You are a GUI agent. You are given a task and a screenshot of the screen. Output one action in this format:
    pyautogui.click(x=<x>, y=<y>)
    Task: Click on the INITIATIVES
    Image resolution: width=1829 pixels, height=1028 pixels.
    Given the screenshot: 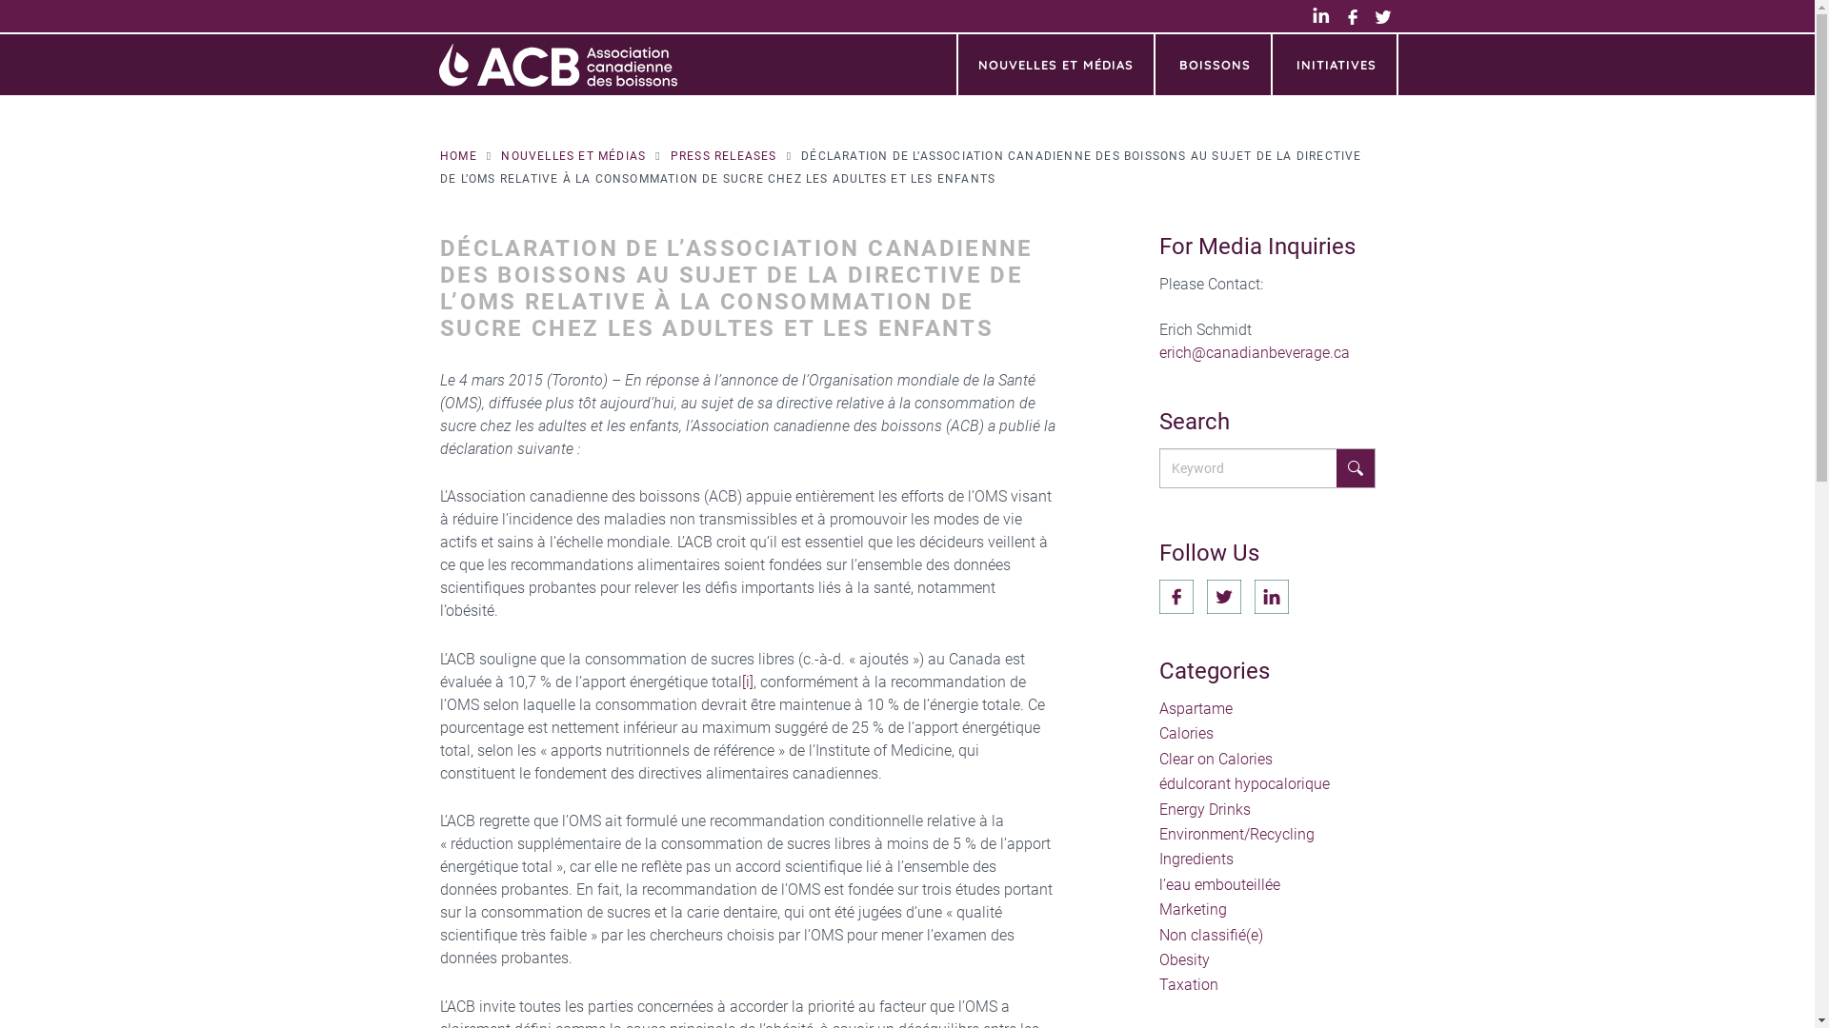 What is the action you would take?
    pyautogui.click(x=1337, y=65)
    